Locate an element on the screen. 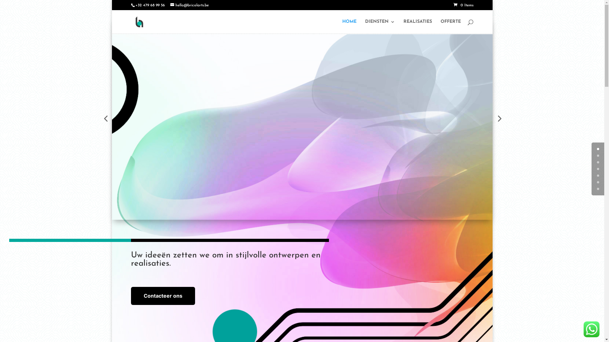 The width and height of the screenshot is (609, 342). hello@bricolarts.be is located at coordinates (189, 5).